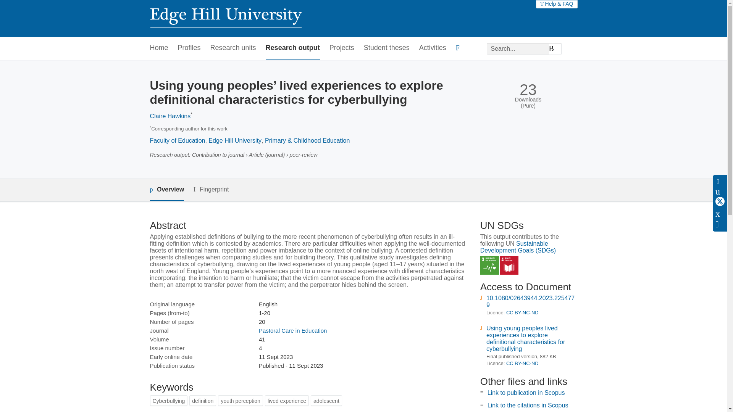  Describe the element at coordinates (235, 140) in the screenshot. I see `Edge Hill University` at that location.